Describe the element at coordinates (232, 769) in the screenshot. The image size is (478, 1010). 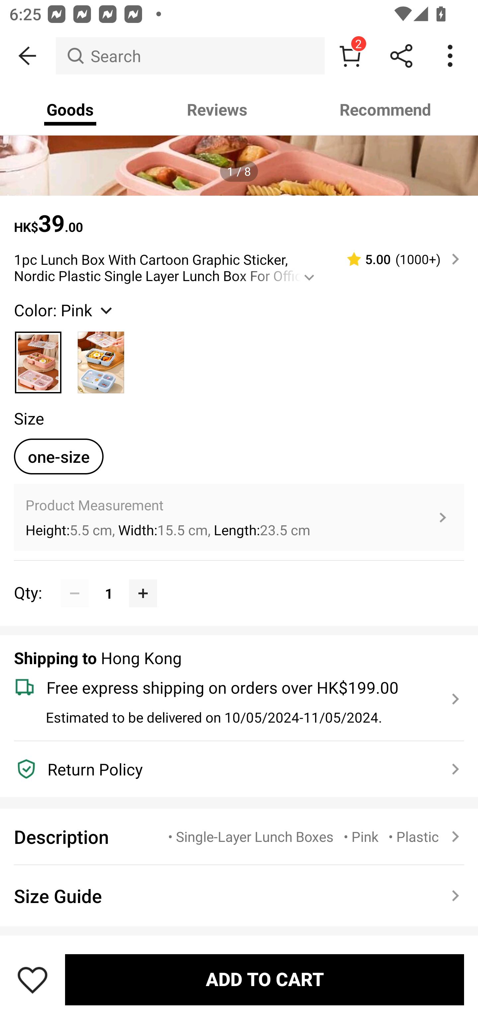
I see `Return Policy` at that location.